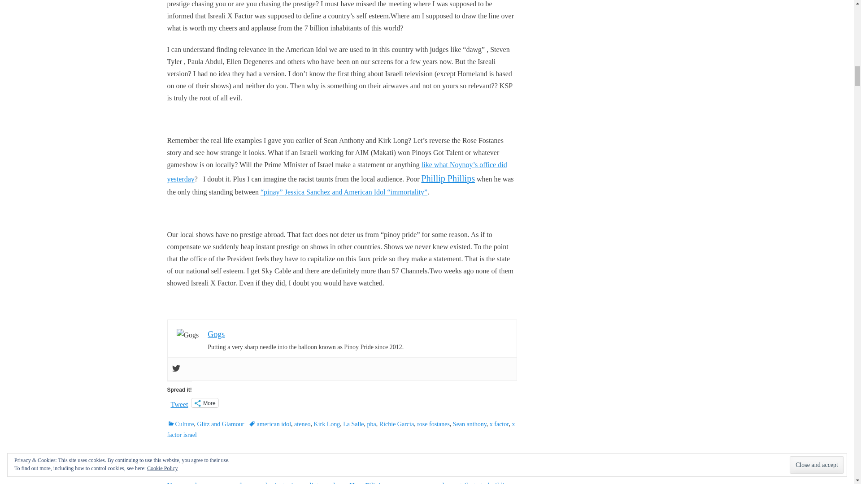 Image resolution: width=861 pixels, height=484 pixels. Describe the element at coordinates (448, 178) in the screenshot. I see `Phillip Phillips` at that location.